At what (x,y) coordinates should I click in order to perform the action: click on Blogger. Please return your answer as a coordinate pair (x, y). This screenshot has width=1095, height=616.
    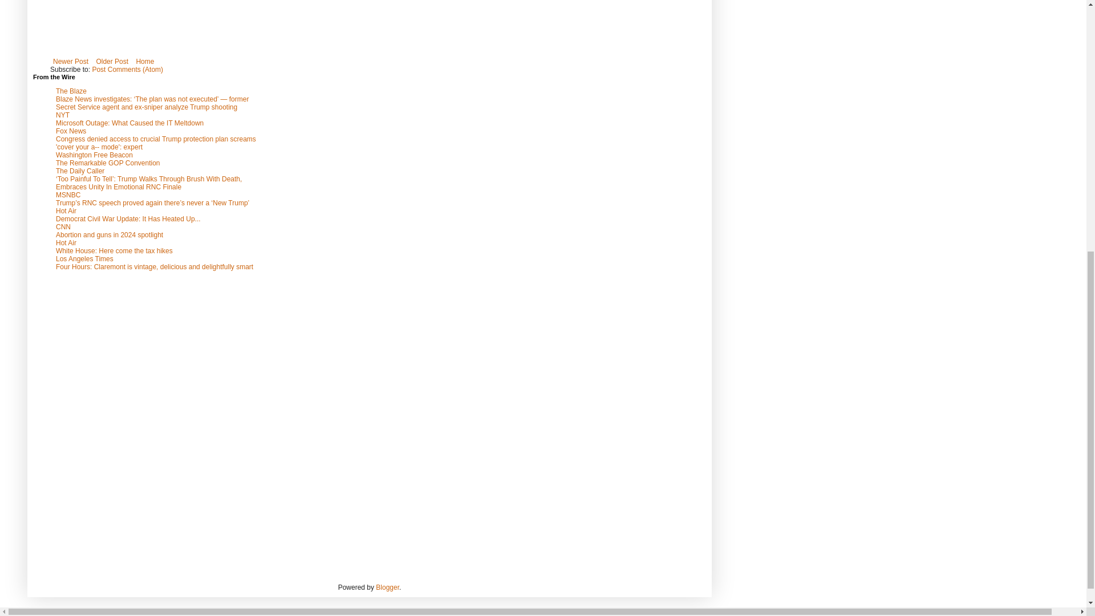
    Looking at the image, I should click on (387, 587).